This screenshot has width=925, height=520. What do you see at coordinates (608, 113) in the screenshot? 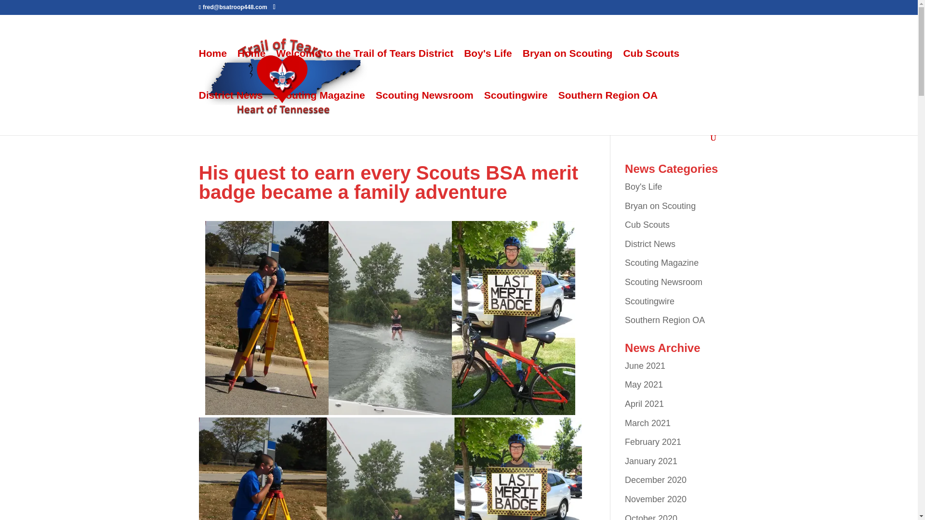
I see `Southern Region OA` at bounding box center [608, 113].